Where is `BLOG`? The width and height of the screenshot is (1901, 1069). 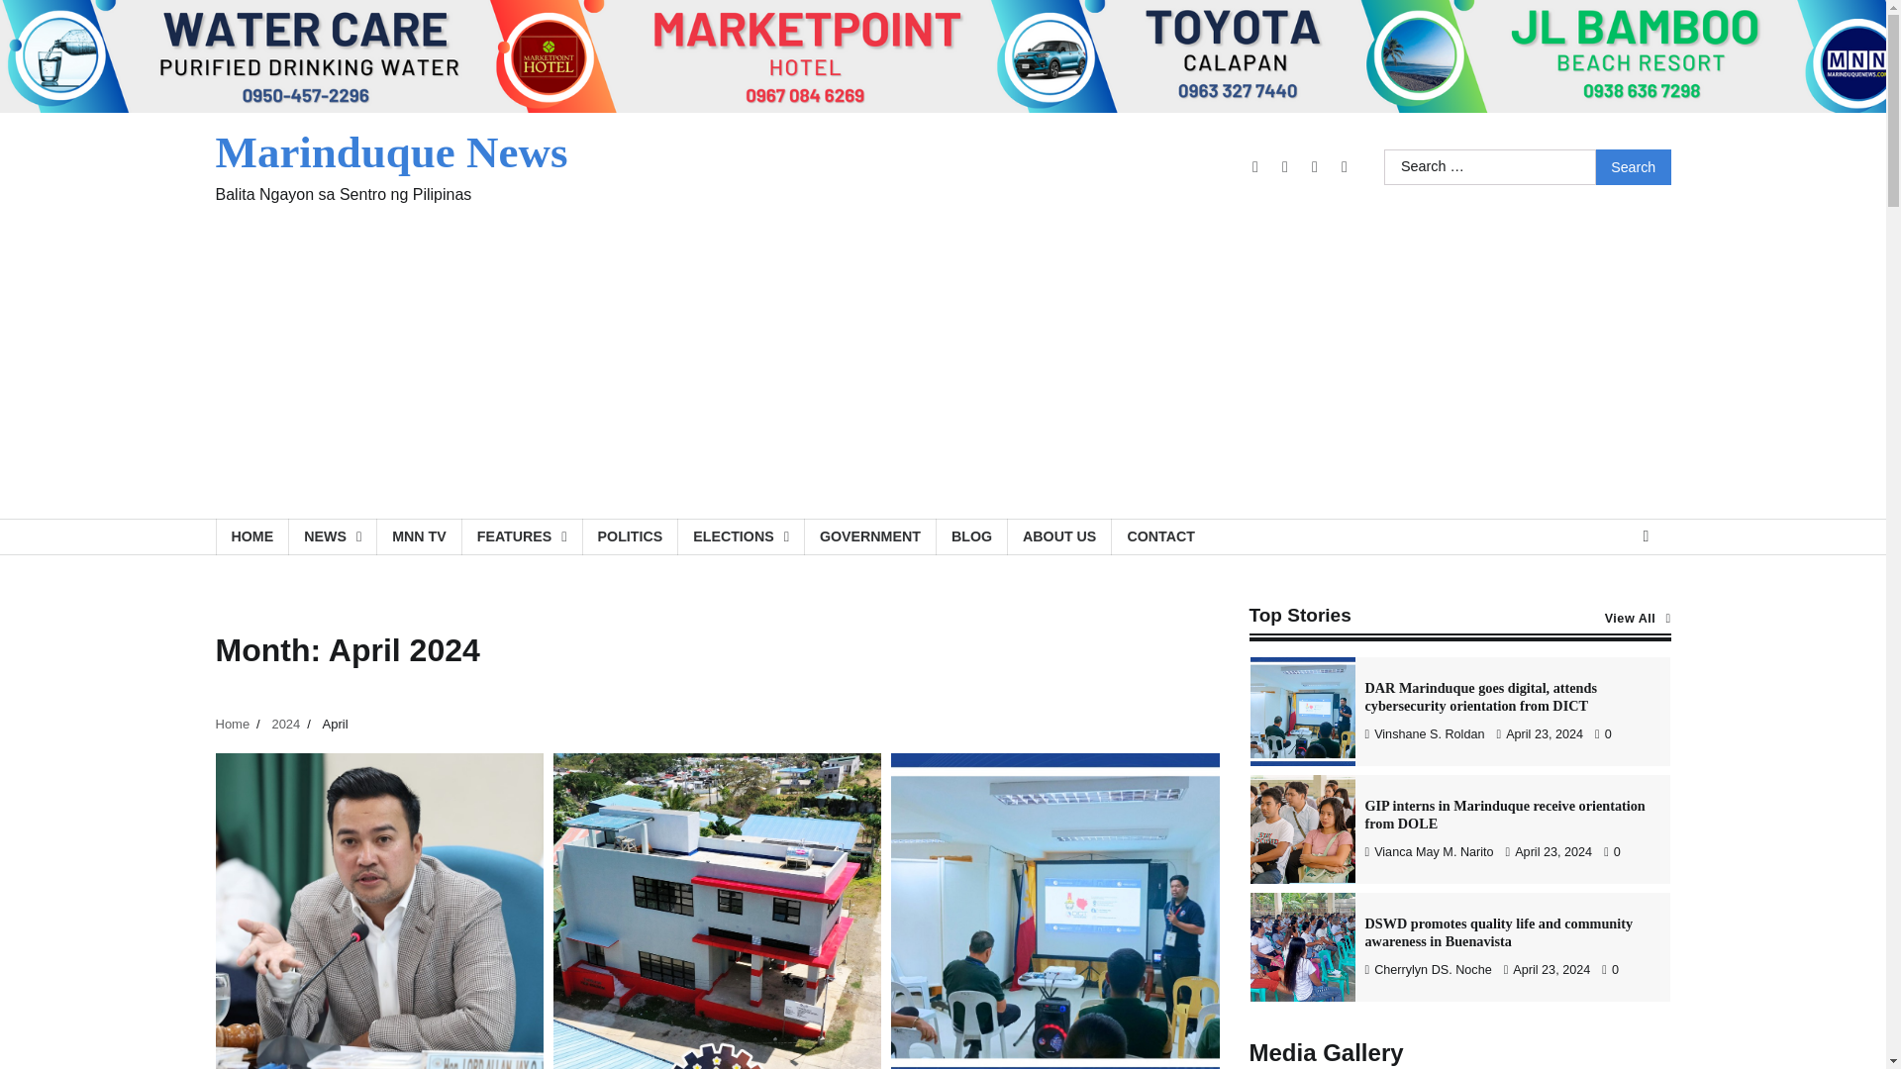 BLOG is located at coordinates (970, 536).